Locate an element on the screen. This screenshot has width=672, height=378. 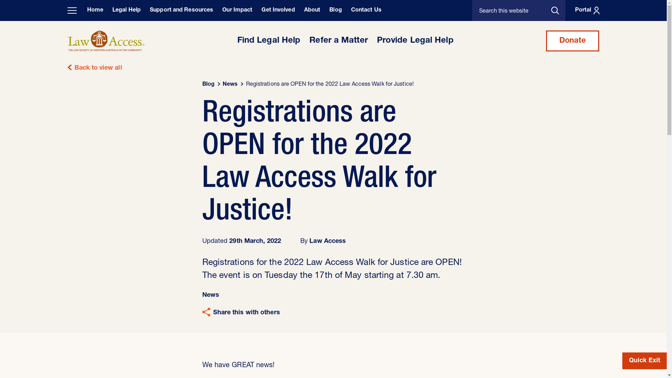
Support and Resources is located at coordinates (181, 10).